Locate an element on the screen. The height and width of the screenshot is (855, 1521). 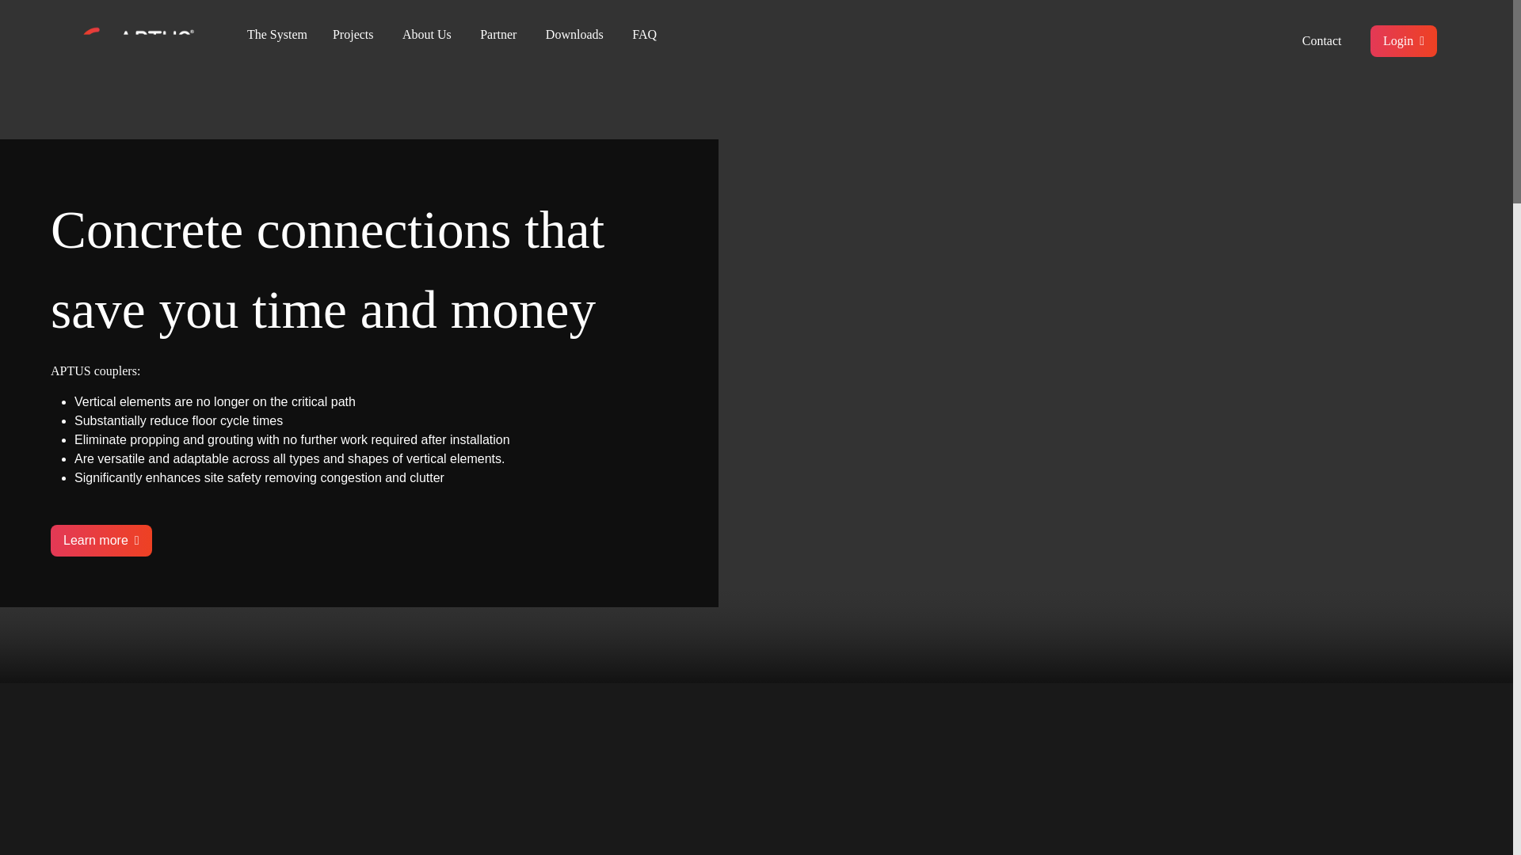
FAQ is located at coordinates (645, 33).